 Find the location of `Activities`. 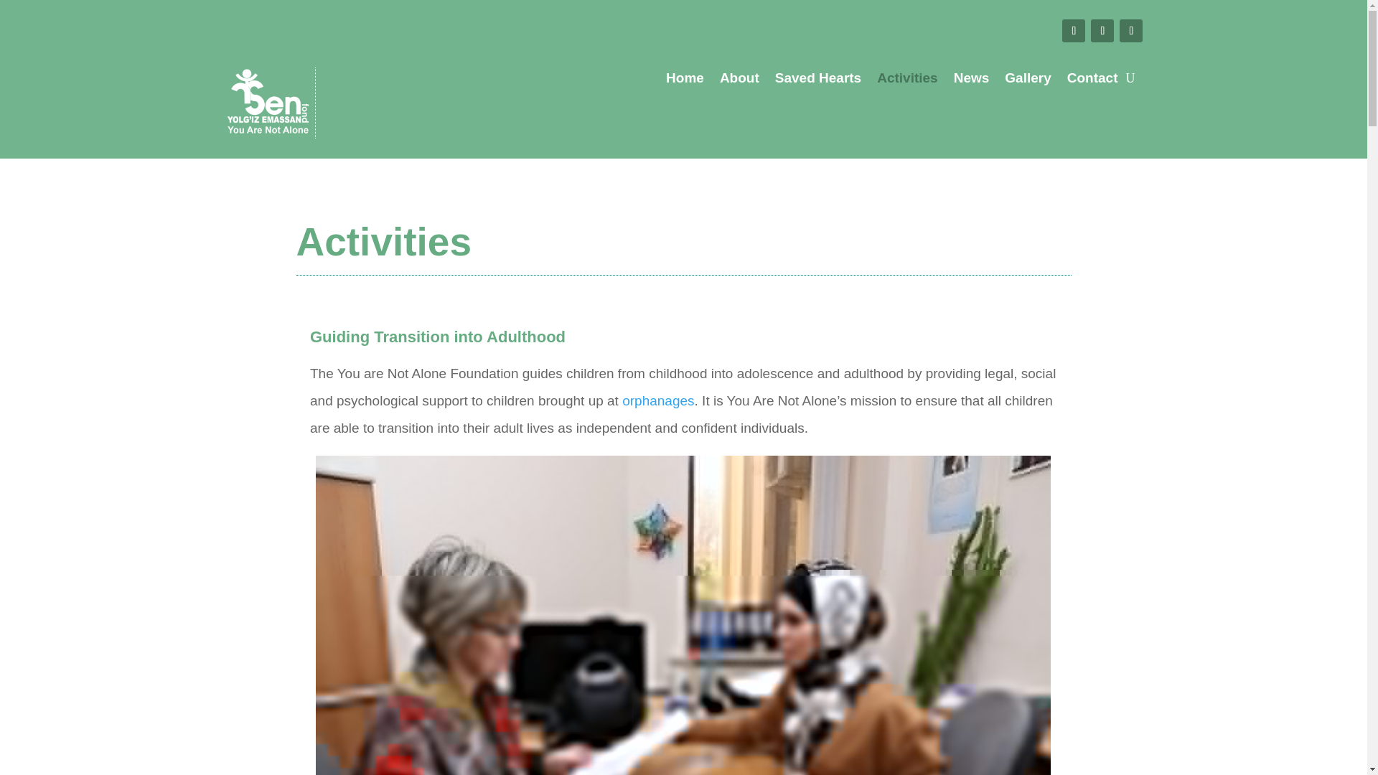

Activities is located at coordinates (906, 80).